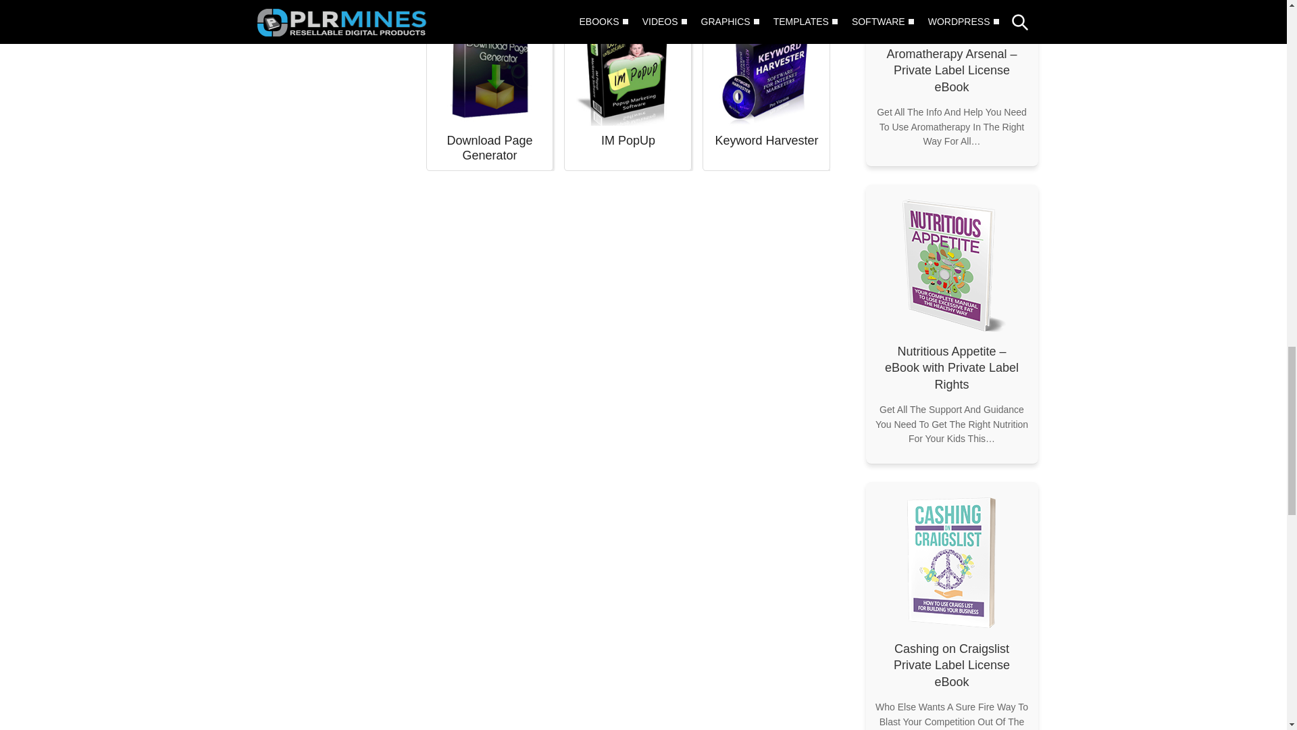 Image resolution: width=1297 pixels, height=730 pixels. What do you see at coordinates (628, 69) in the screenshot?
I see `IM PopUp` at bounding box center [628, 69].